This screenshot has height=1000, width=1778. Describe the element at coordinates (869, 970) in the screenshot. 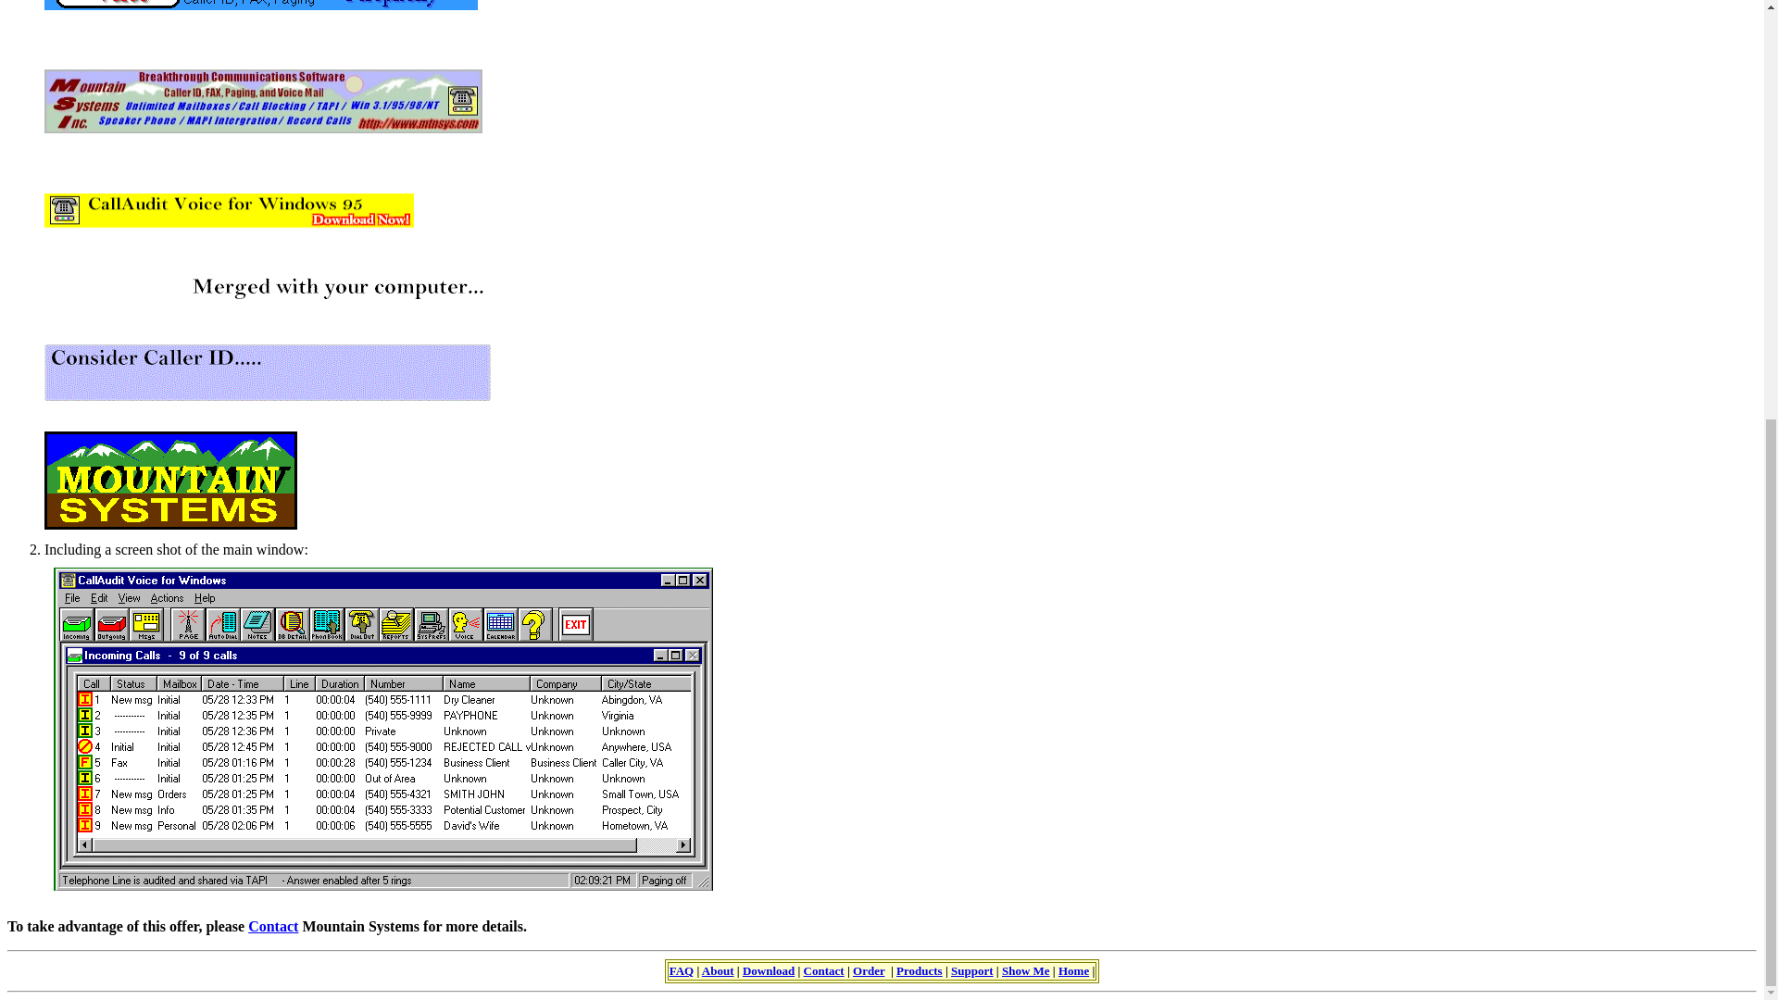

I see `Order` at that location.